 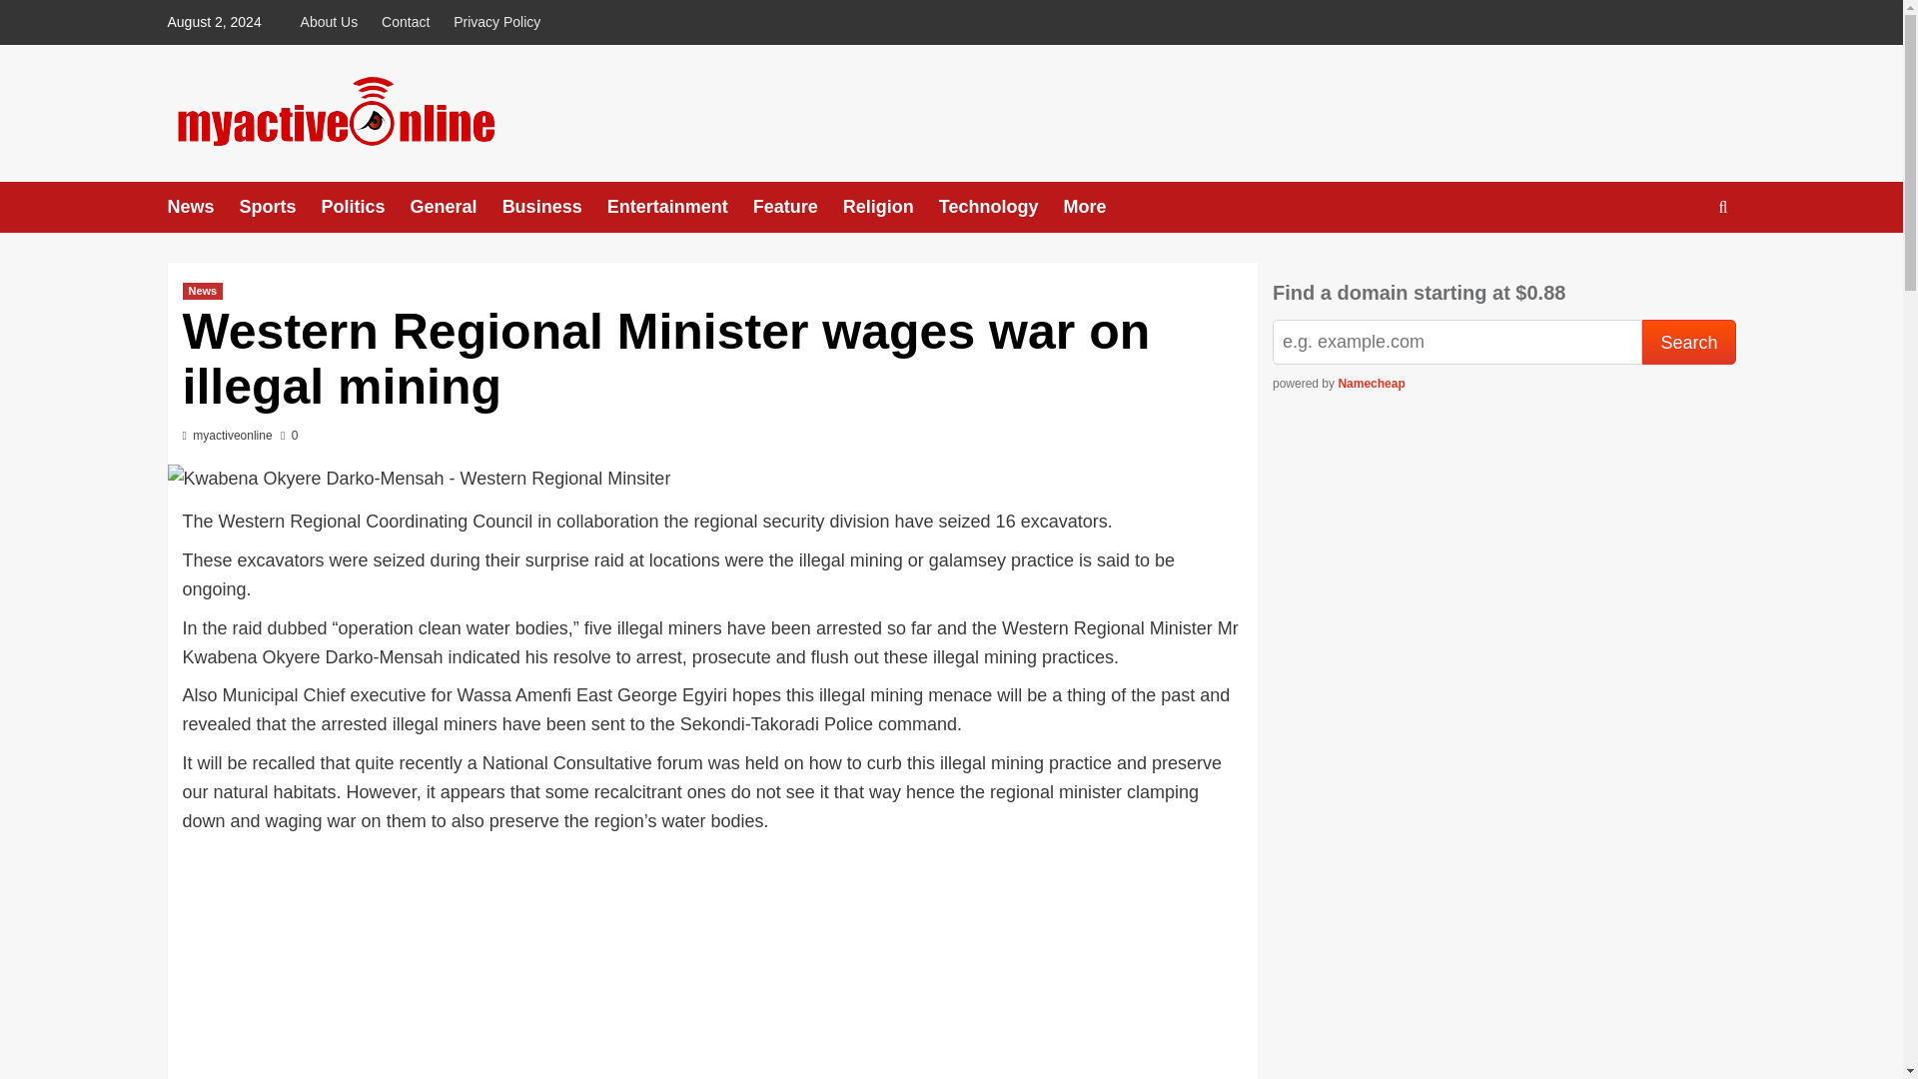 What do you see at coordinates (202, 291) in the screenshot?
I see `News` at bounding box center [202, 291].